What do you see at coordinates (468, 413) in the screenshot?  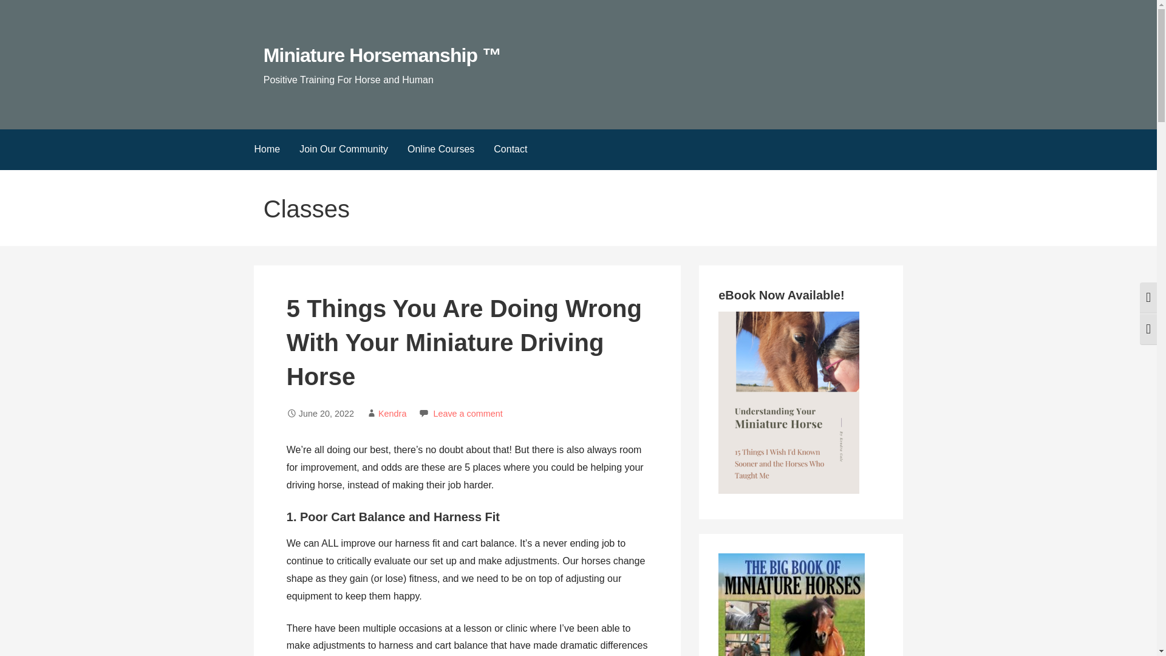 I see `Leave a comment` at bounding box center [468, 413].